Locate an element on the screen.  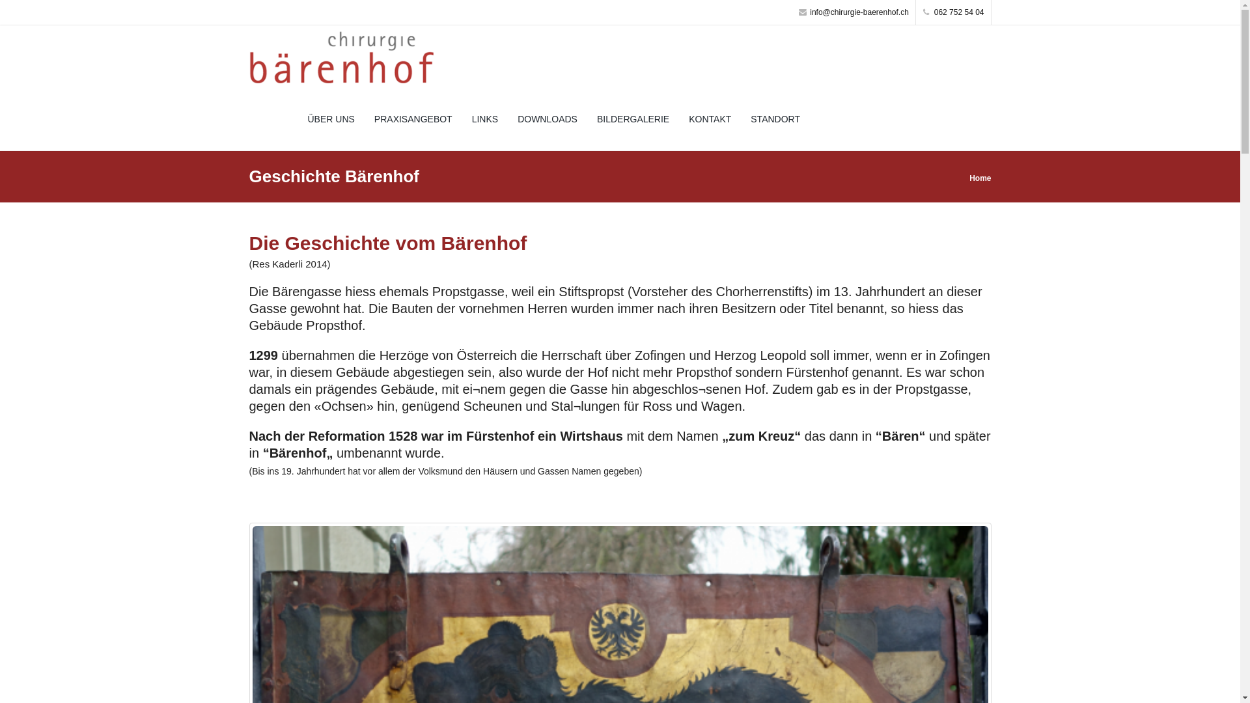
DOWNLOADS is located at coordinates (548, 119).